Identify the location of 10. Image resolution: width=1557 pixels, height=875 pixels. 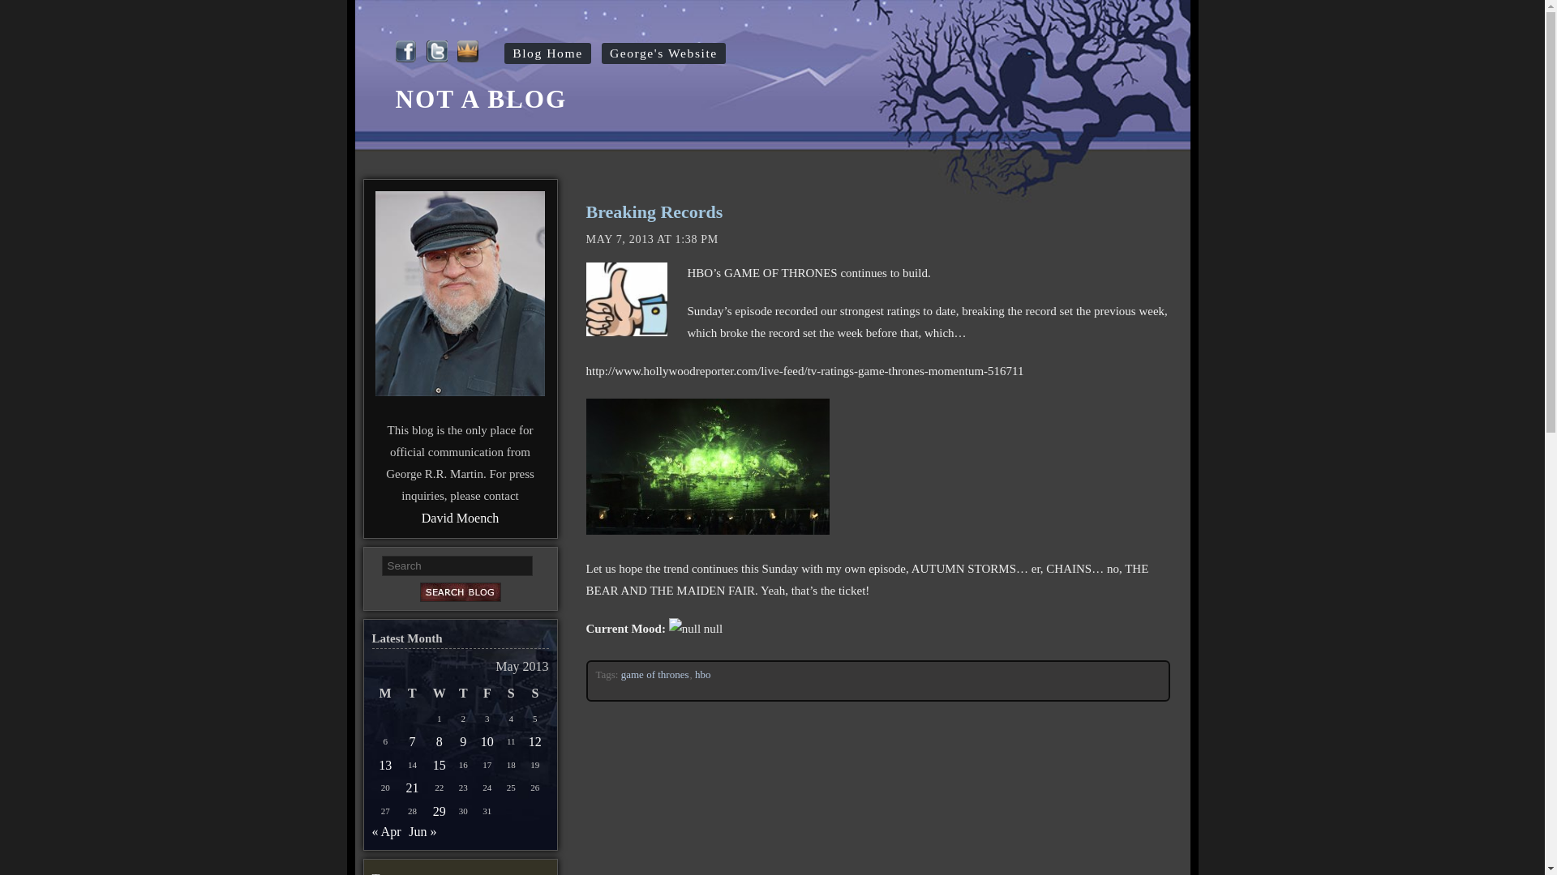
(487, 741).